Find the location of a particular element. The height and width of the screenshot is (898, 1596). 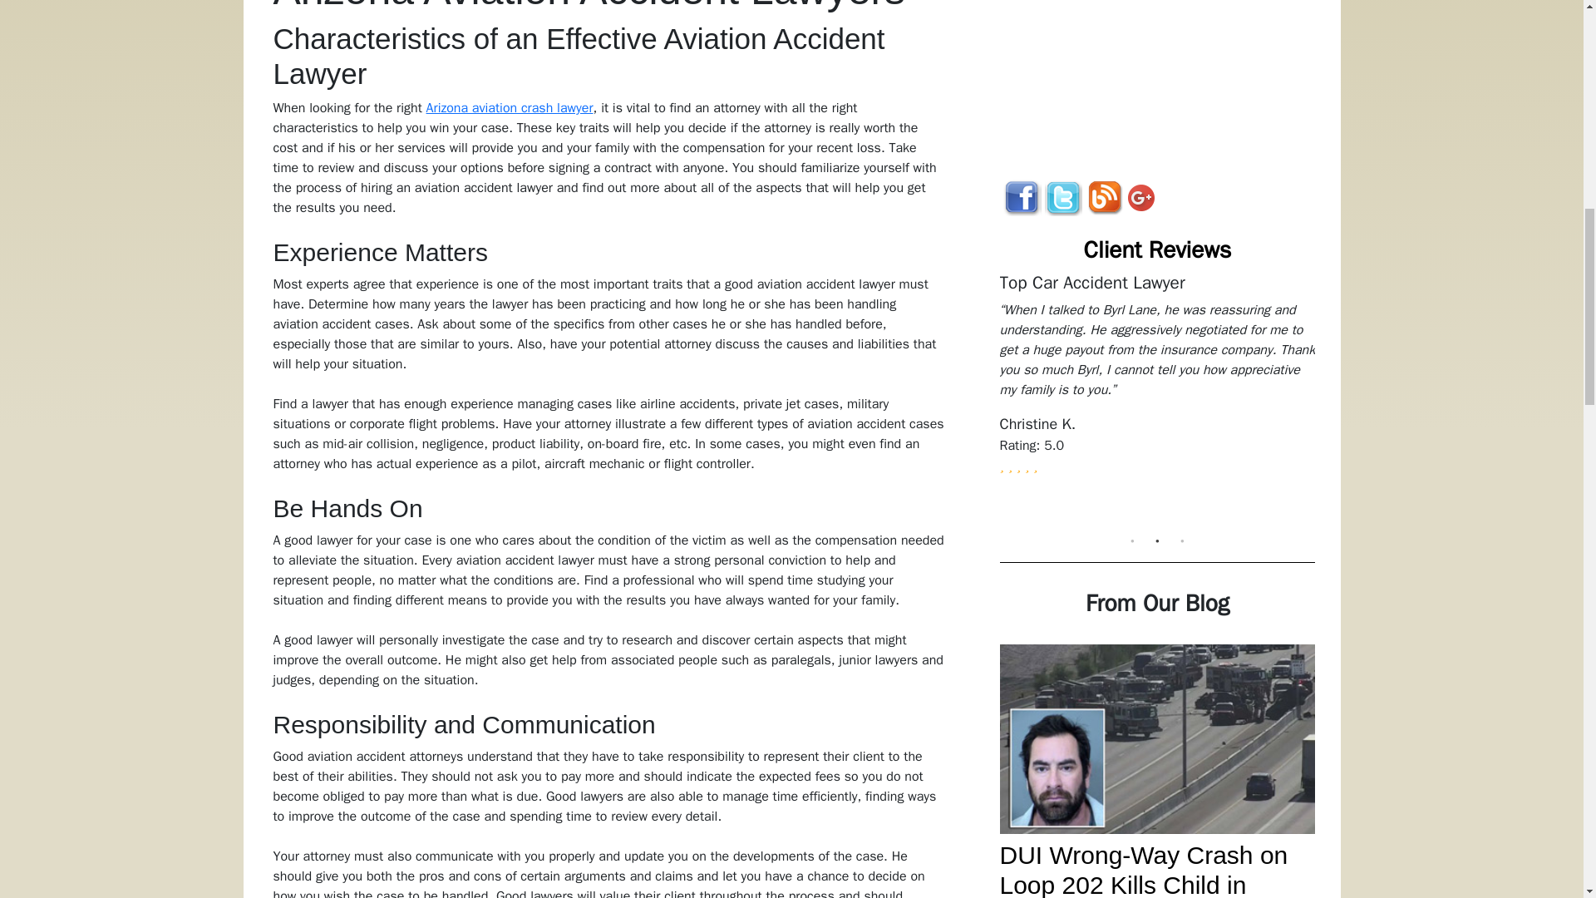

2 is located at coordinates (1157, 540).